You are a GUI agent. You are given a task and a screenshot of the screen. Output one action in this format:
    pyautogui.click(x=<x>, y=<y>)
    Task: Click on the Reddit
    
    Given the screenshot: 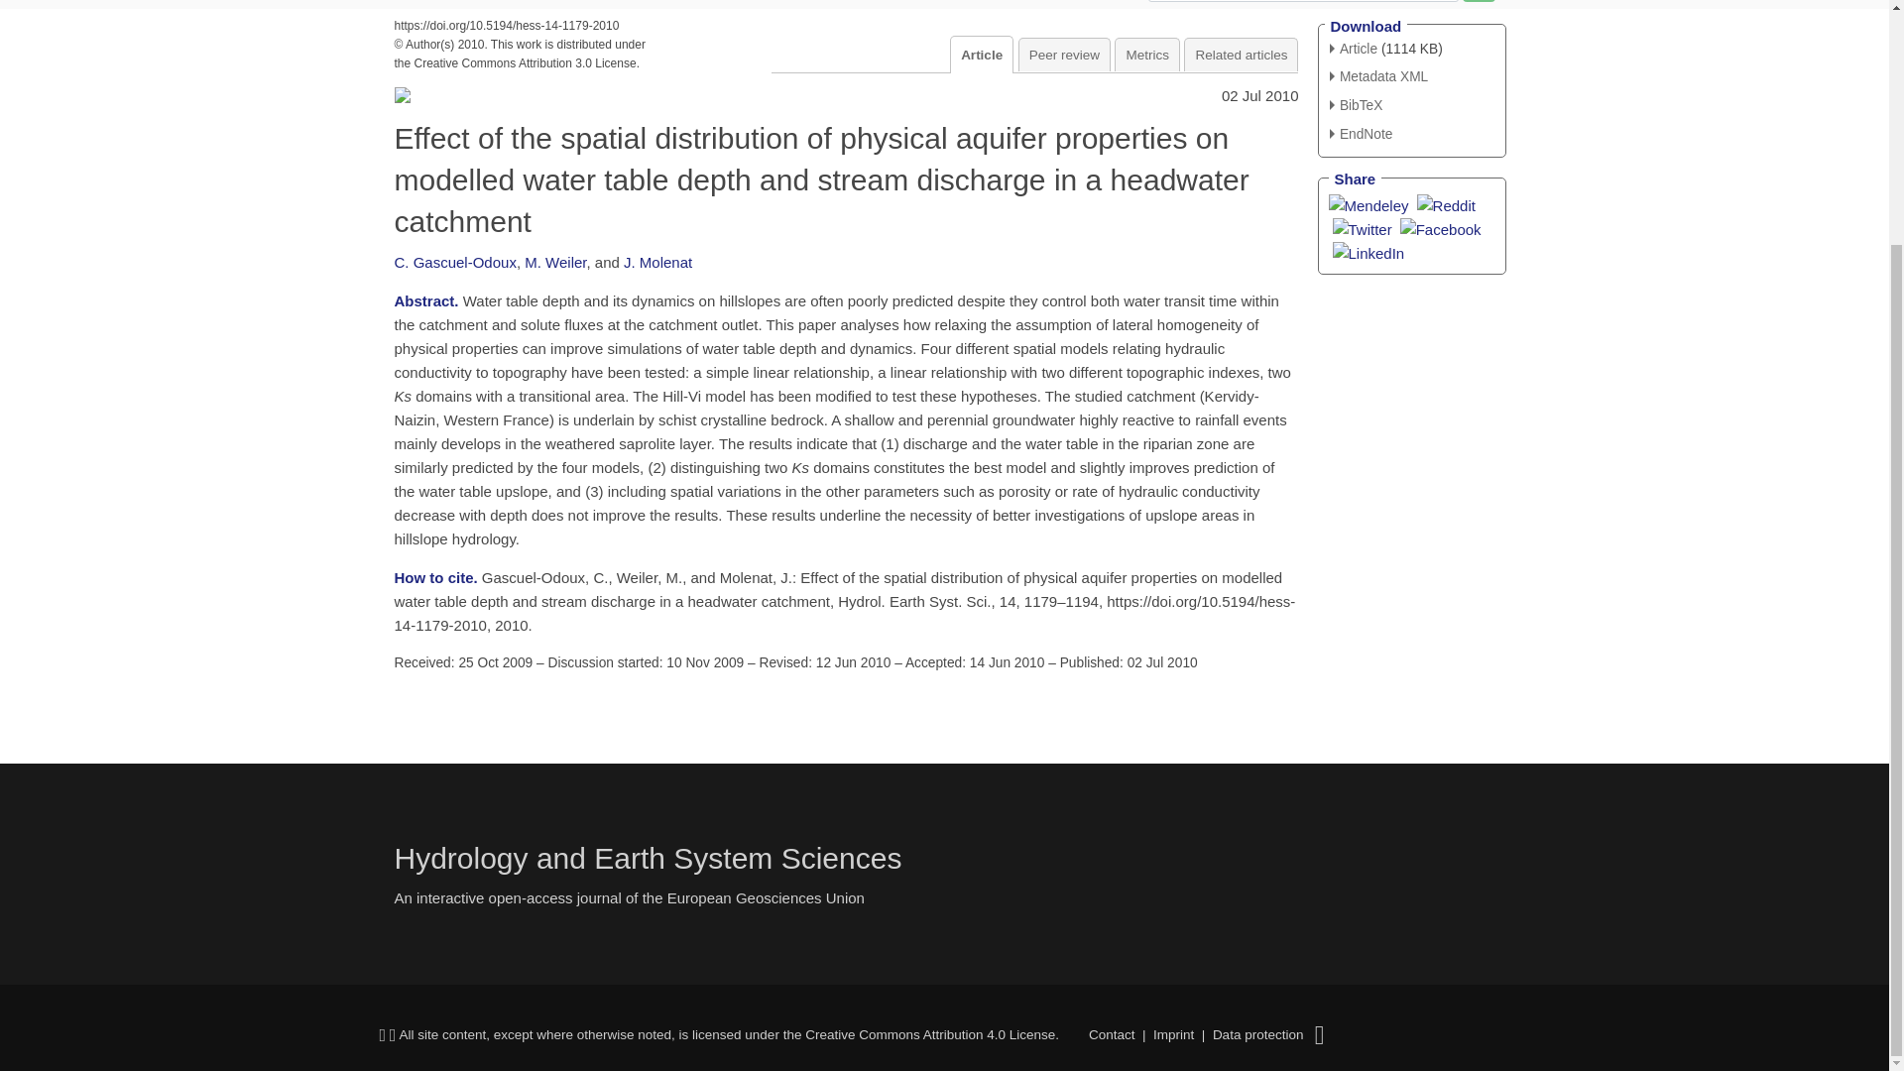 What is the action you would take?
    pyautogui.click(x=1446, y=204)
    